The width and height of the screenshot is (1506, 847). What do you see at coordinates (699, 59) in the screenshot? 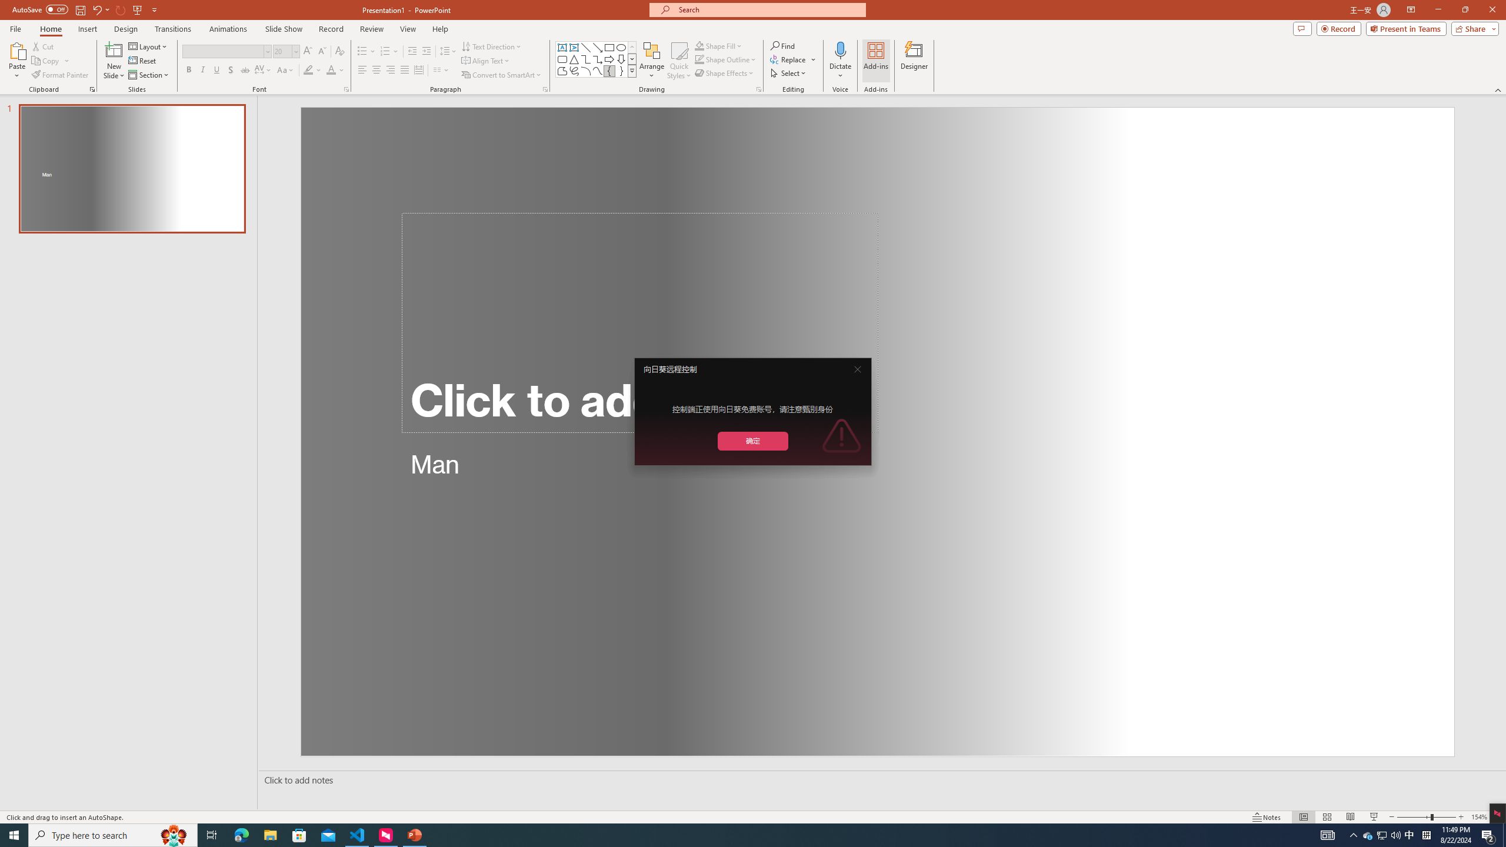
I see `Shape Outline Blue, Accent 1` at bounding box center [699, 59].